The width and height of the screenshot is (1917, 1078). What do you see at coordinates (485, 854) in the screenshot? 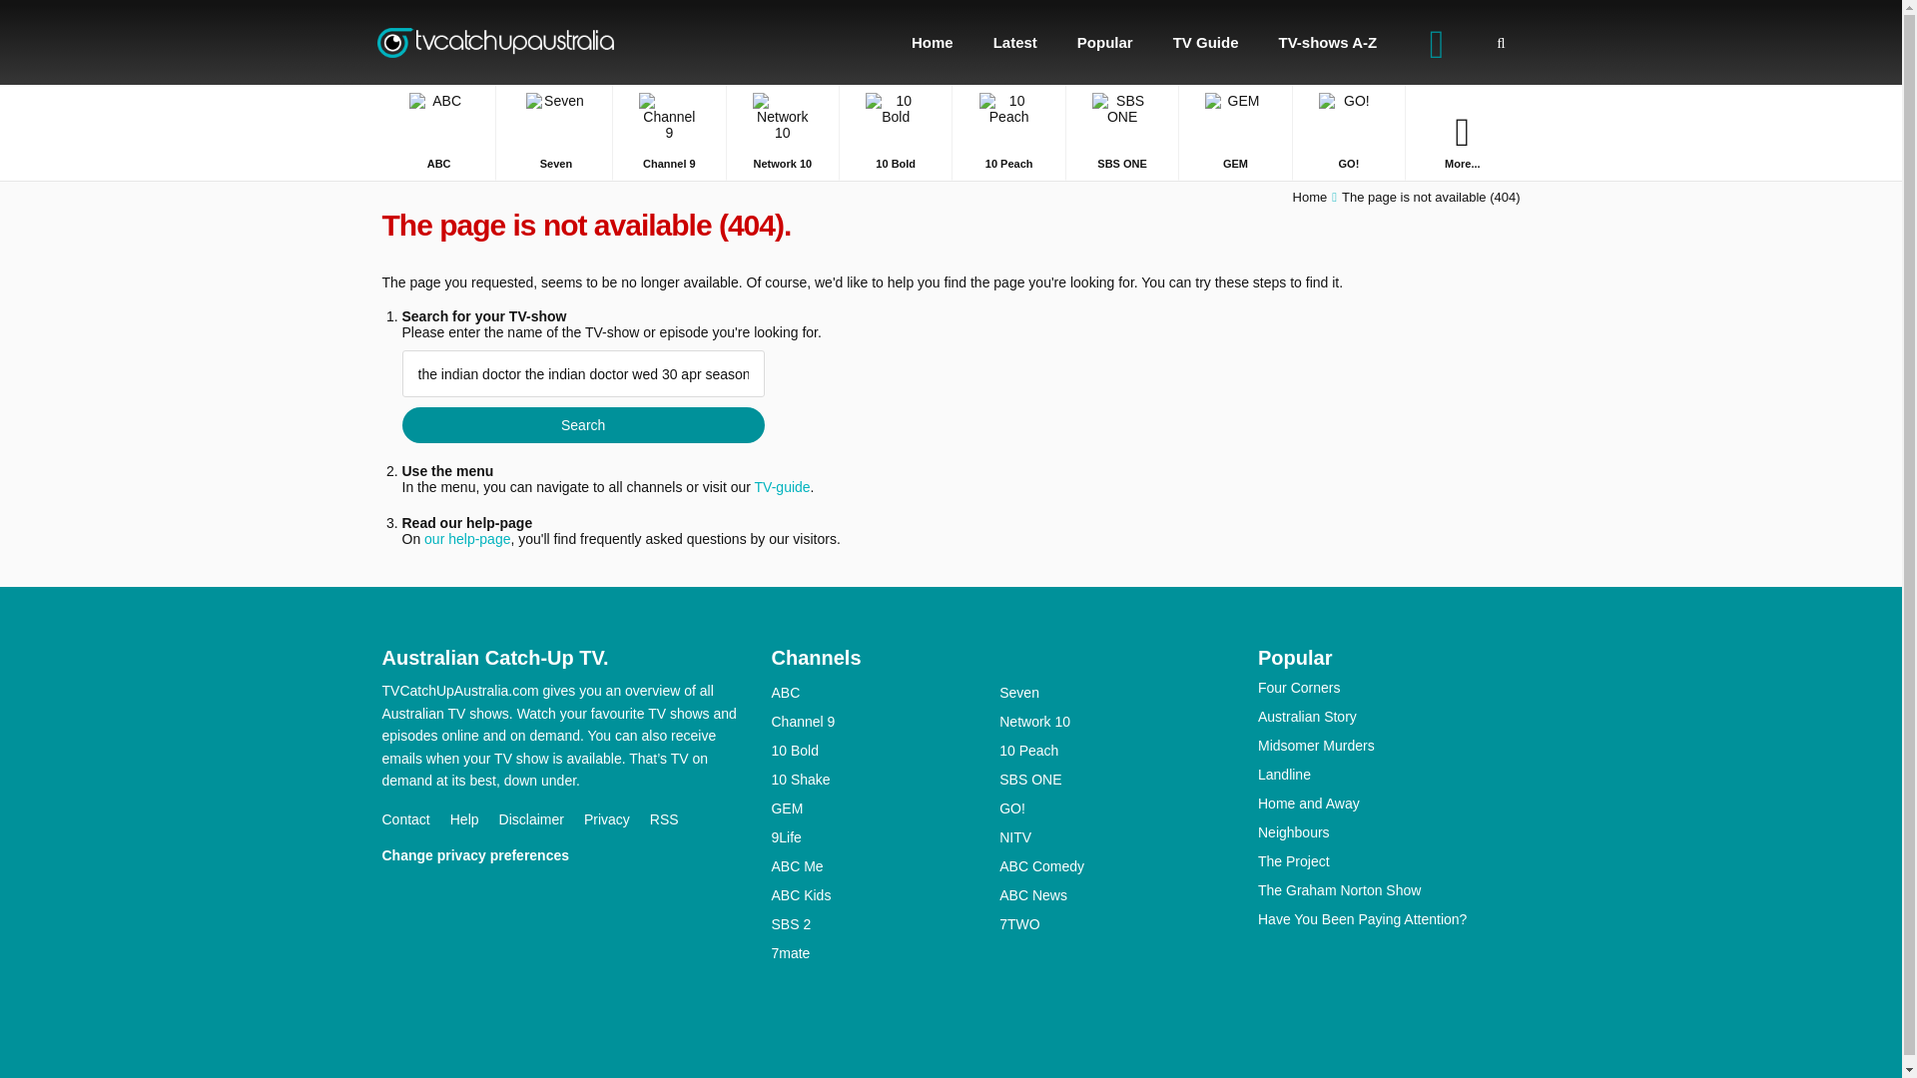
I see `Change privacy preferences` at bounding box center [485, 854].